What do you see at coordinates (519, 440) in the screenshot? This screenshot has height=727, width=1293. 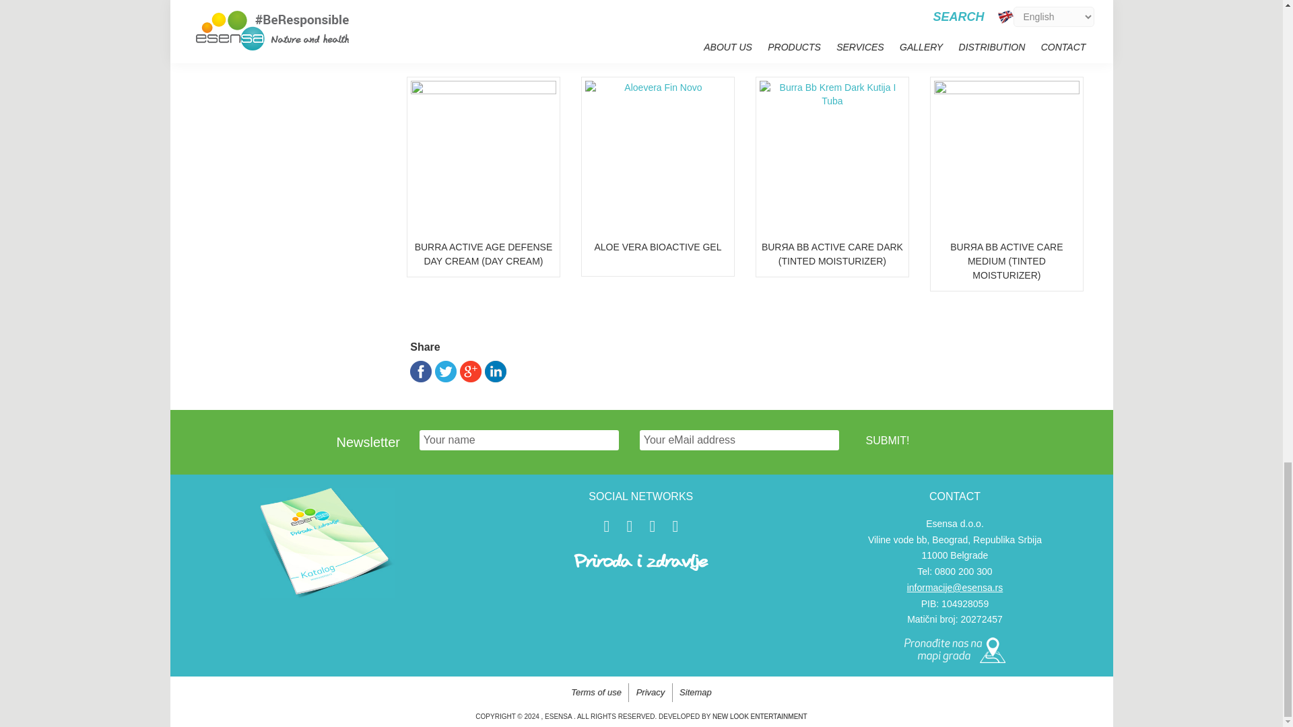 I see `Your name` at bounding box center [519, 440].